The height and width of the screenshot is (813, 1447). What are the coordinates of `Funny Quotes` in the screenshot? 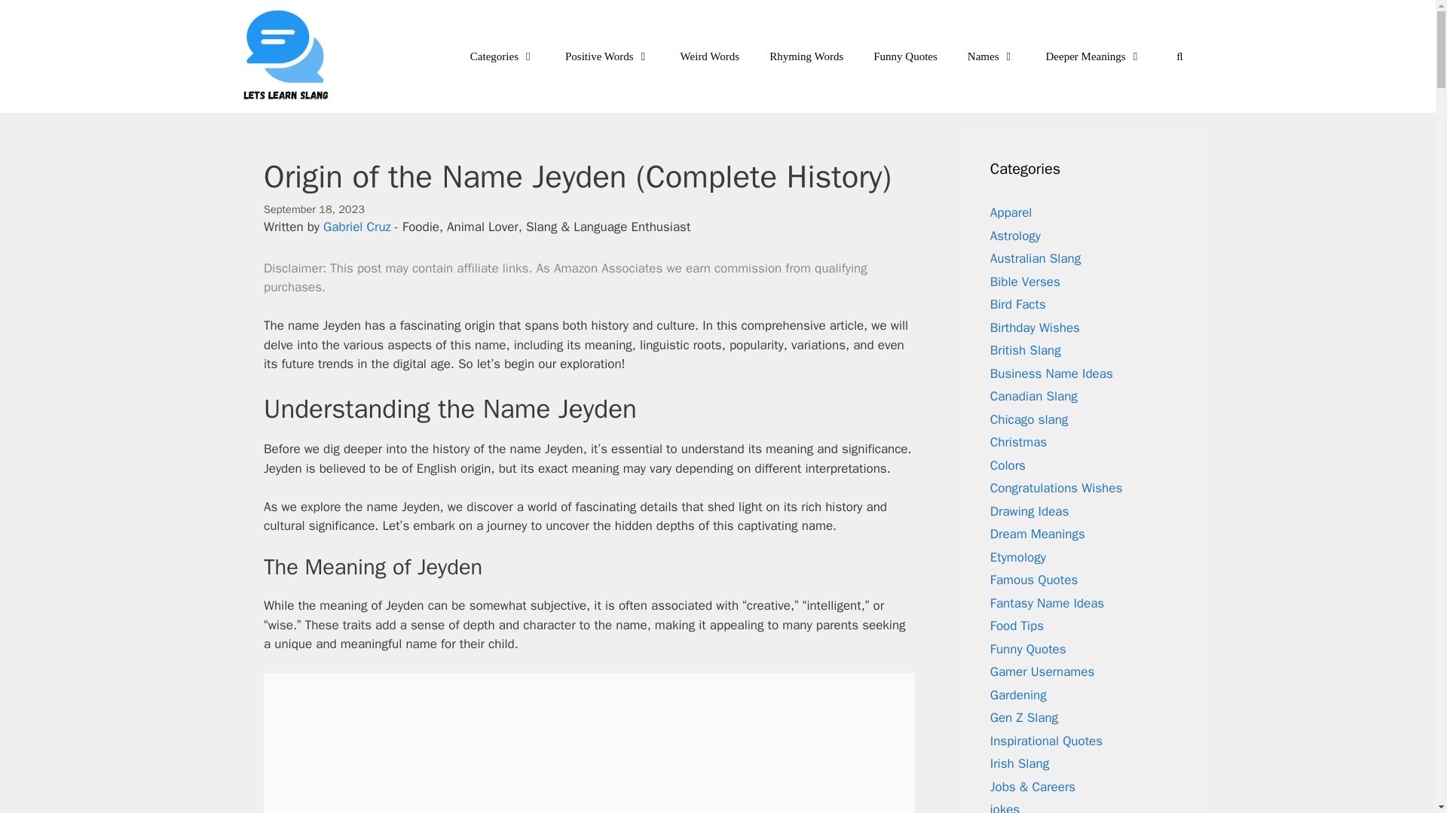 It's located at (904, 56).